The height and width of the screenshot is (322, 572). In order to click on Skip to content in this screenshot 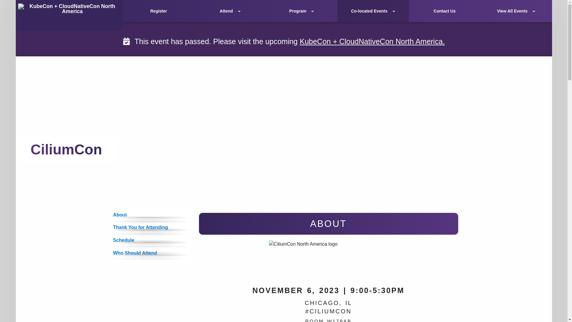, I will do `click(7, 4)`.